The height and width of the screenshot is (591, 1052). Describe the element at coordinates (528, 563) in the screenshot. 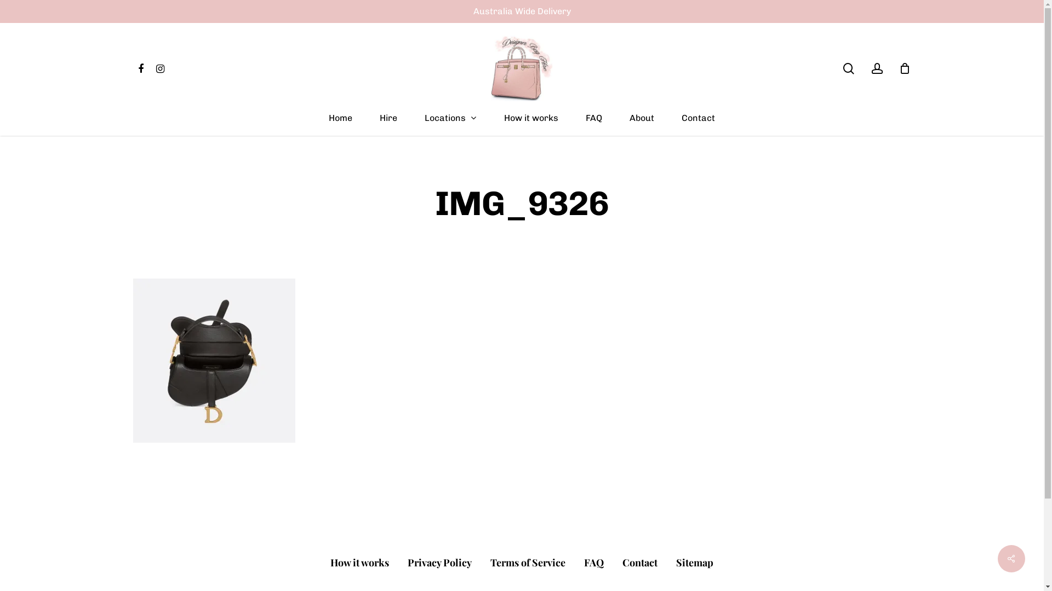

I see `Terms of Service` at that location.